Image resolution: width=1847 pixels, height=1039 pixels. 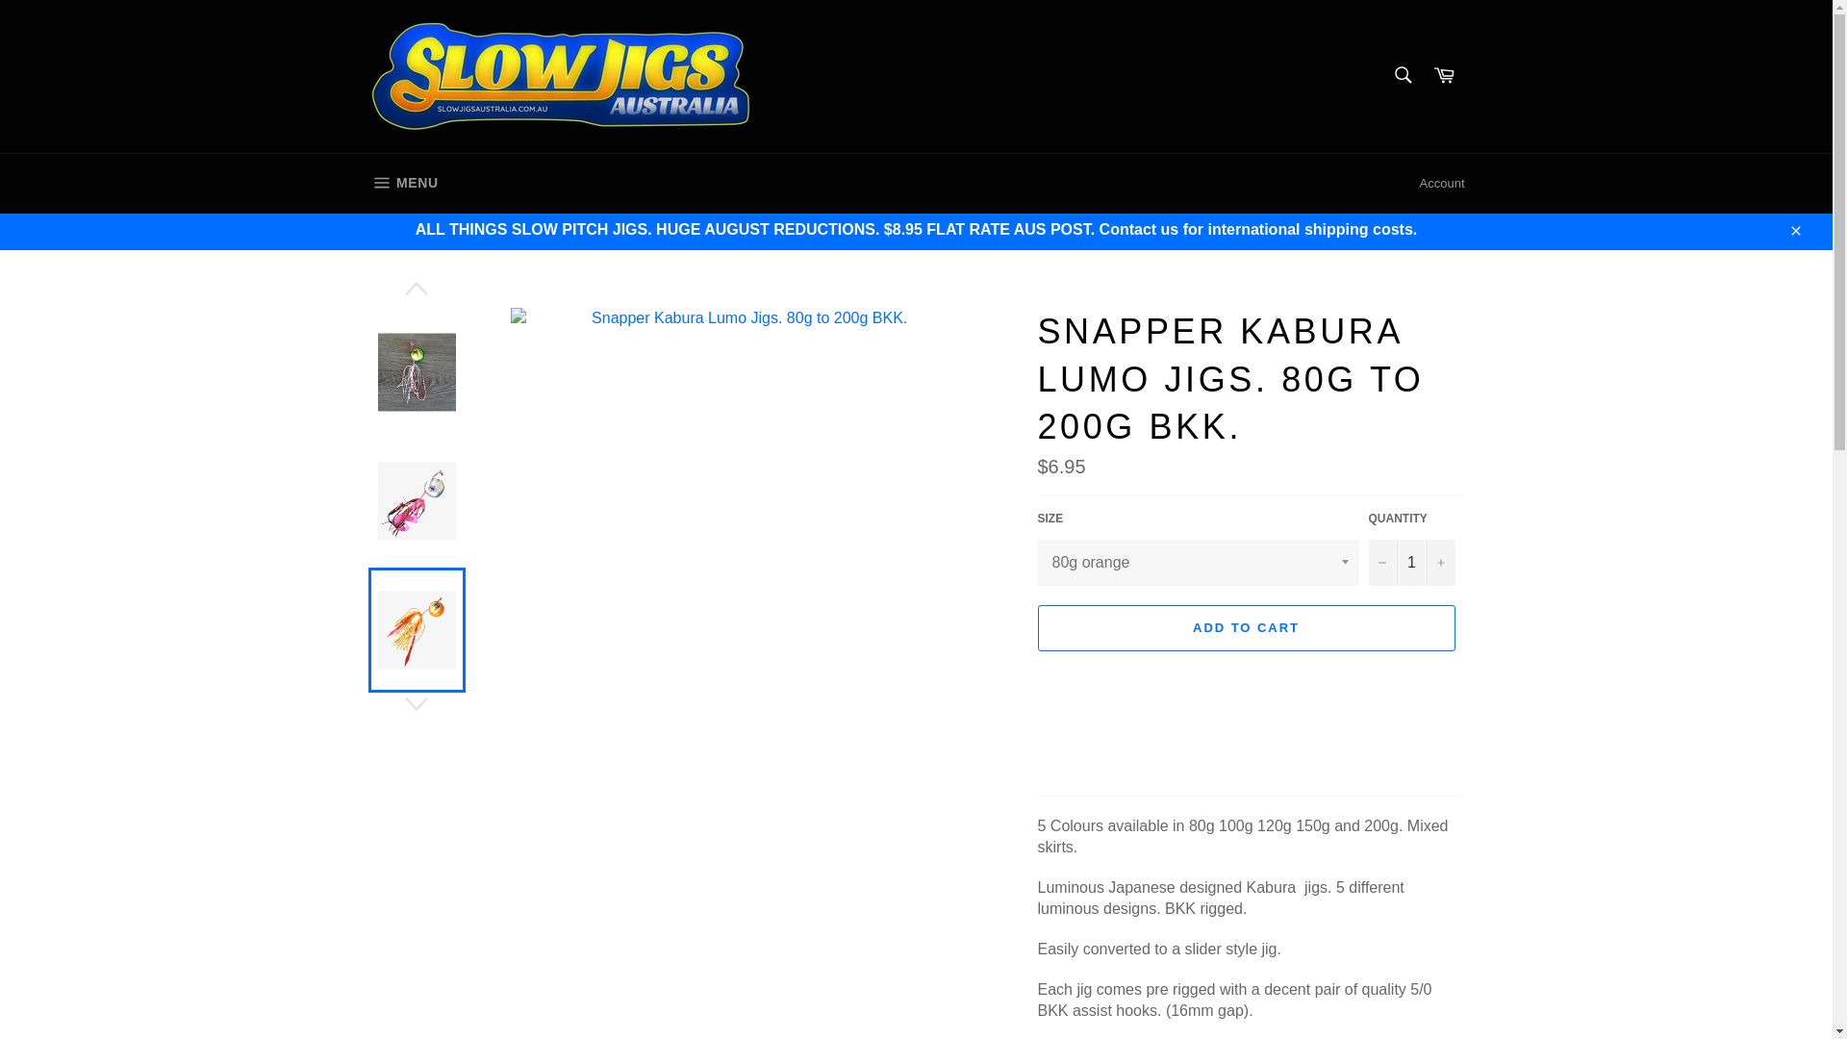 I want to click on Cart, so click(x=402, y=183).